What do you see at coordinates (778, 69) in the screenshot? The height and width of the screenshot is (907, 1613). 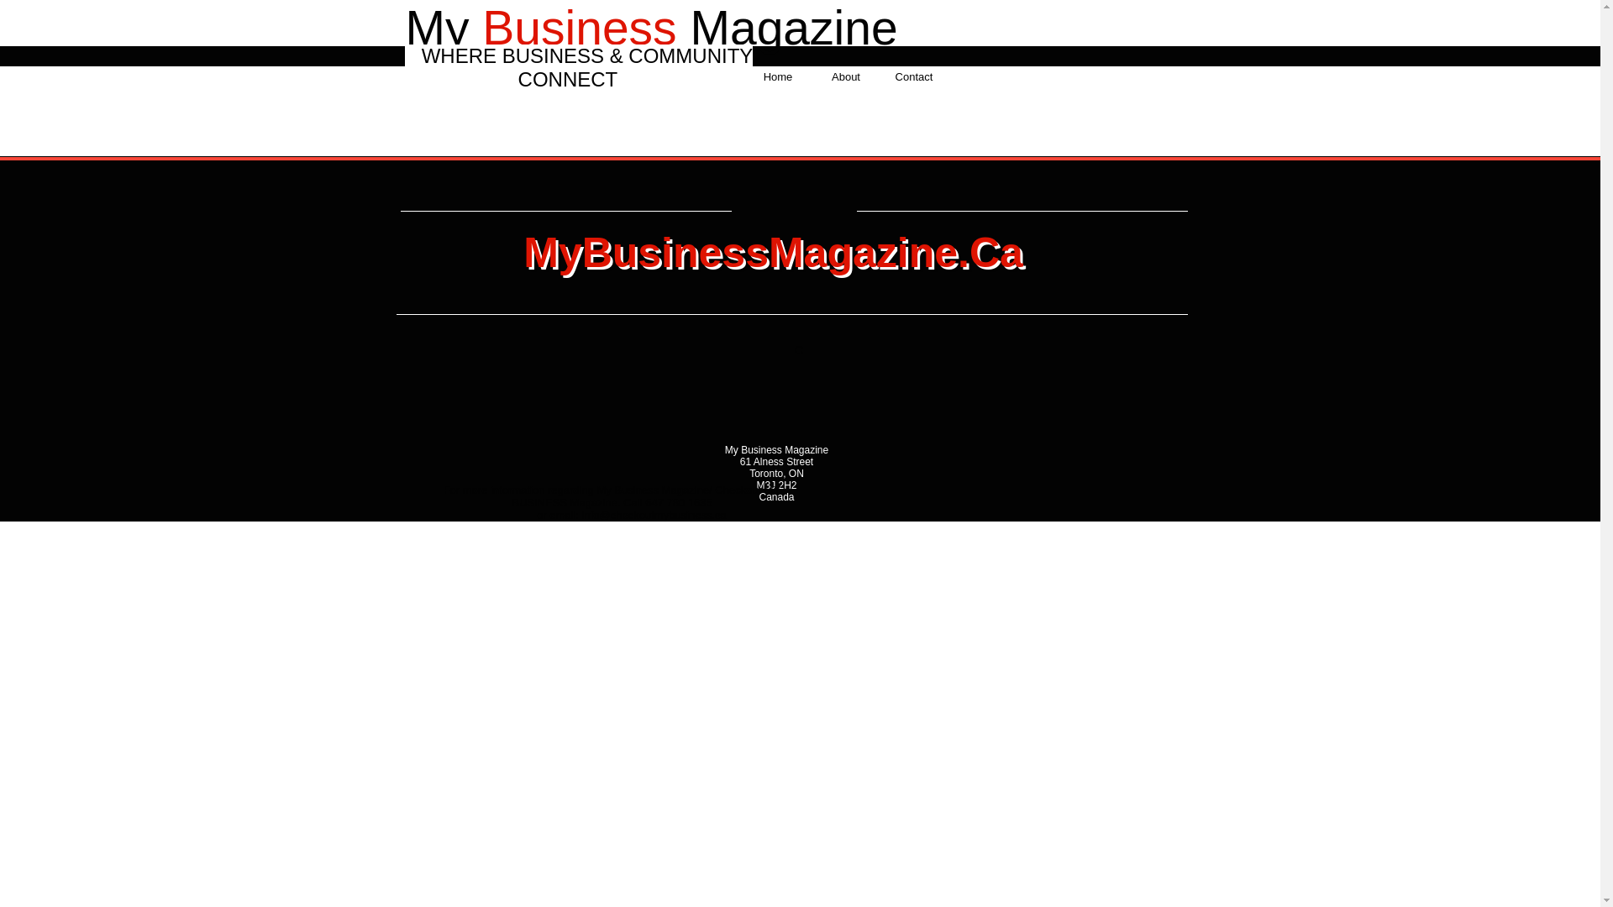 I see `Home` at bounding box center [778, 69].